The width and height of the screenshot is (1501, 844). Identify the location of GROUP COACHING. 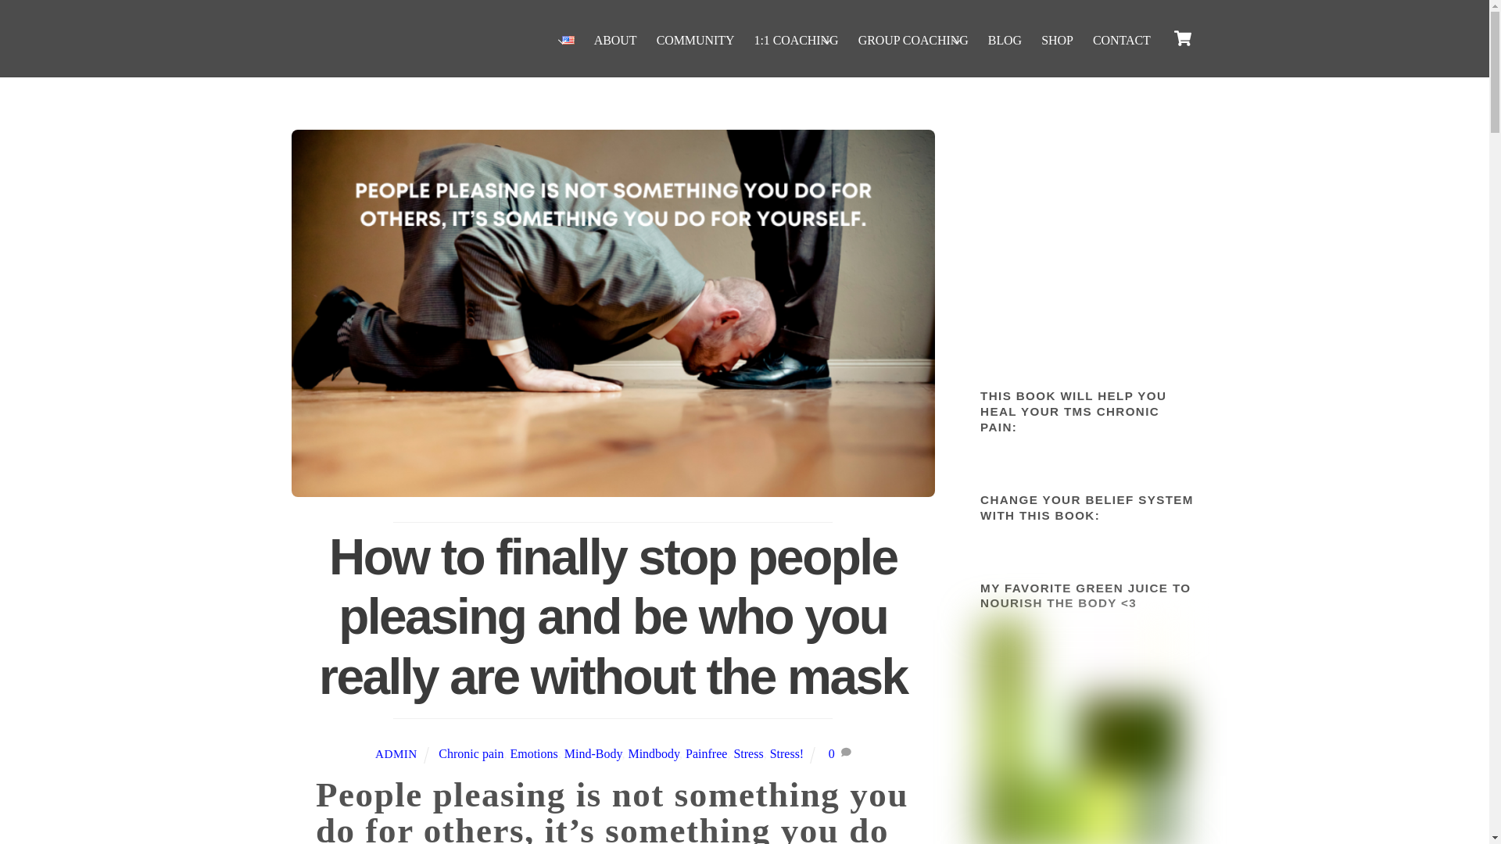
(912, 41).